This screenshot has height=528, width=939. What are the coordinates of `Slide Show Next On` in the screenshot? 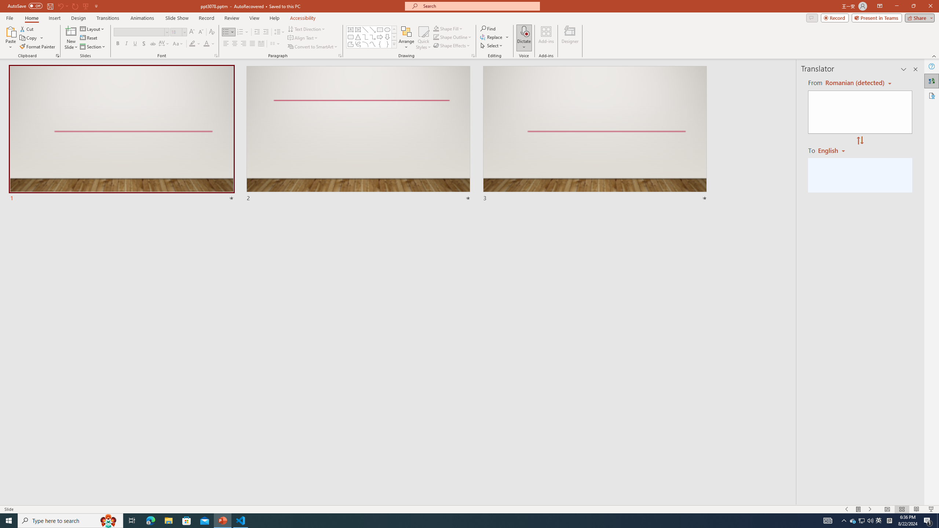 It's located at (870, 509).